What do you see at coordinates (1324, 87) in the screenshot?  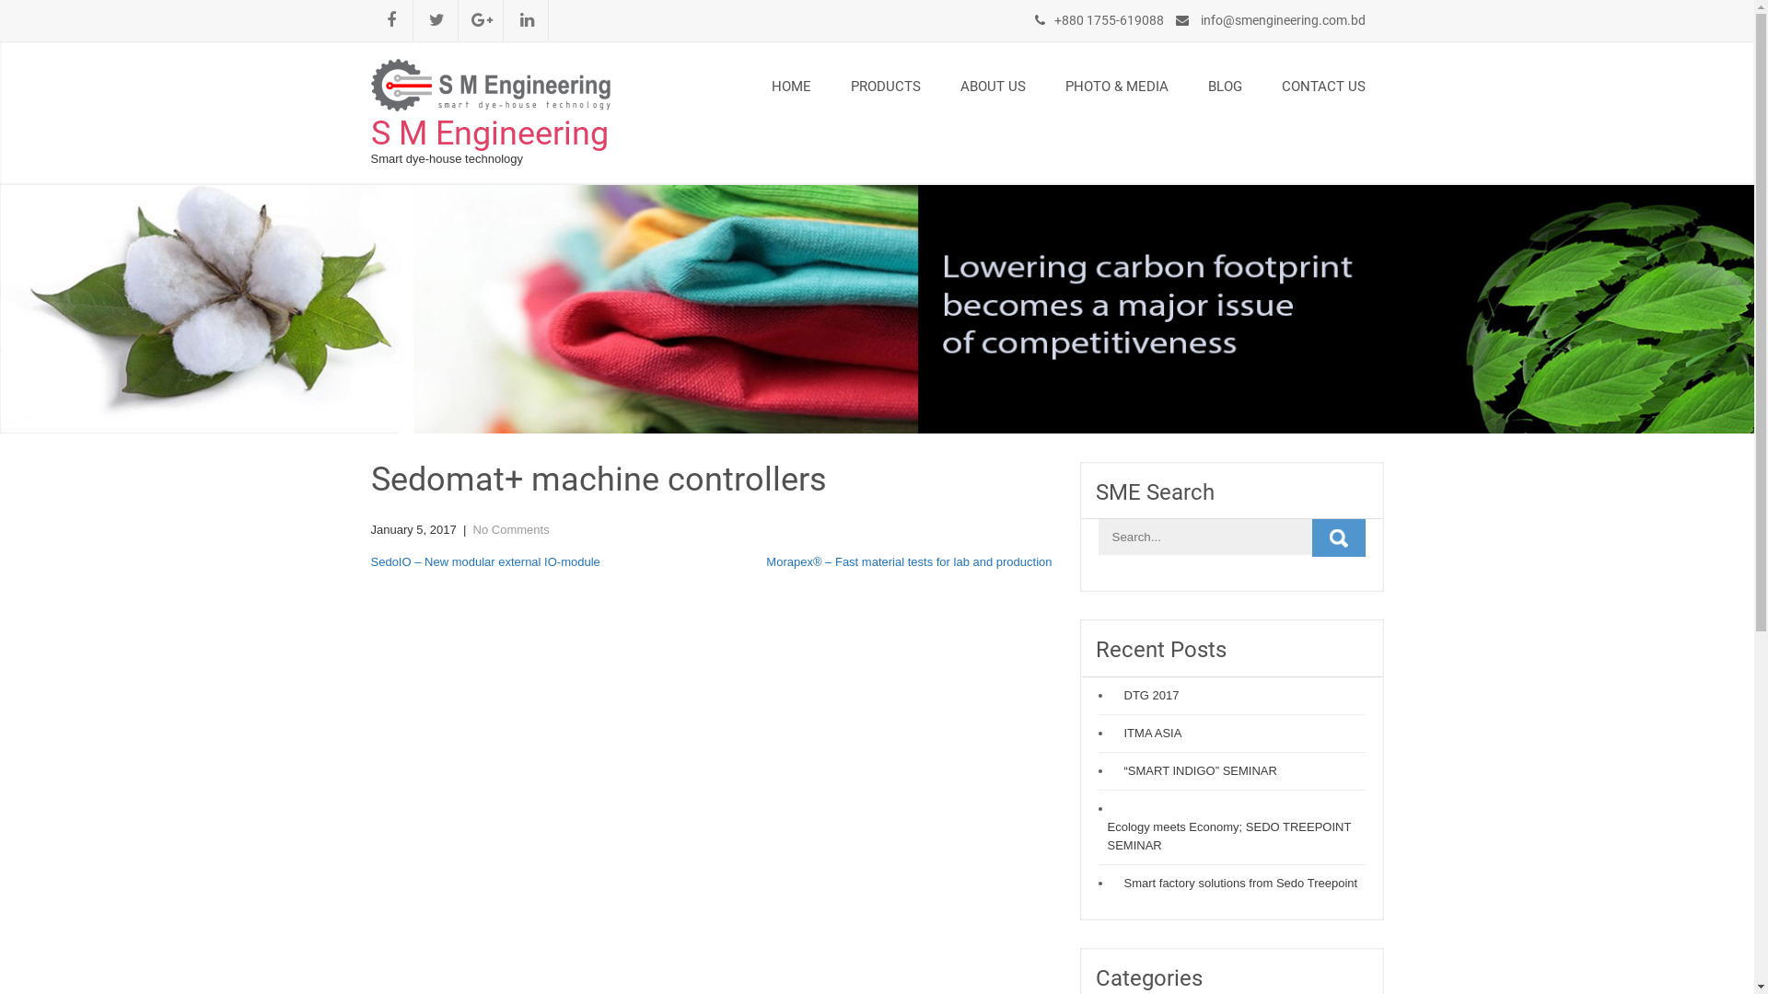 I see `CONTACT US` at bounding box center [1324, 87].